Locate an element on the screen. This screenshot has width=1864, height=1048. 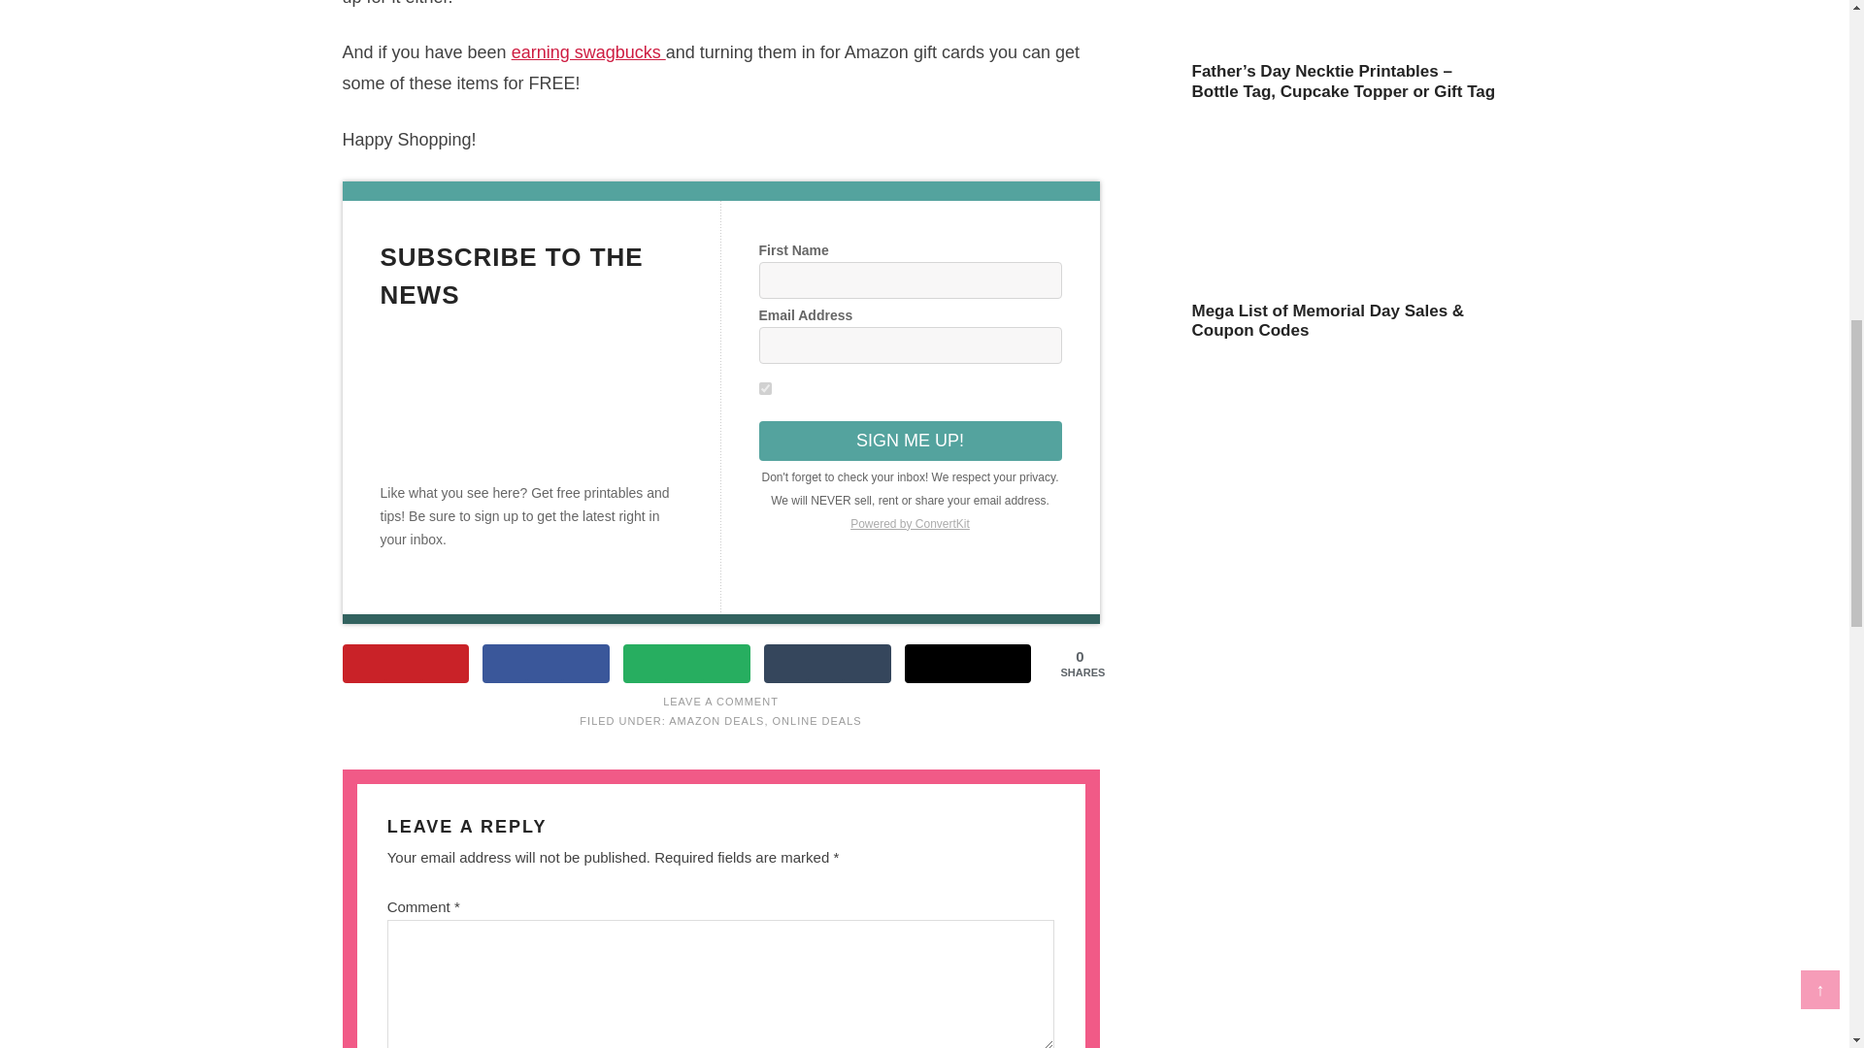
Save to Pinterest is located at coordinates (405, 664).